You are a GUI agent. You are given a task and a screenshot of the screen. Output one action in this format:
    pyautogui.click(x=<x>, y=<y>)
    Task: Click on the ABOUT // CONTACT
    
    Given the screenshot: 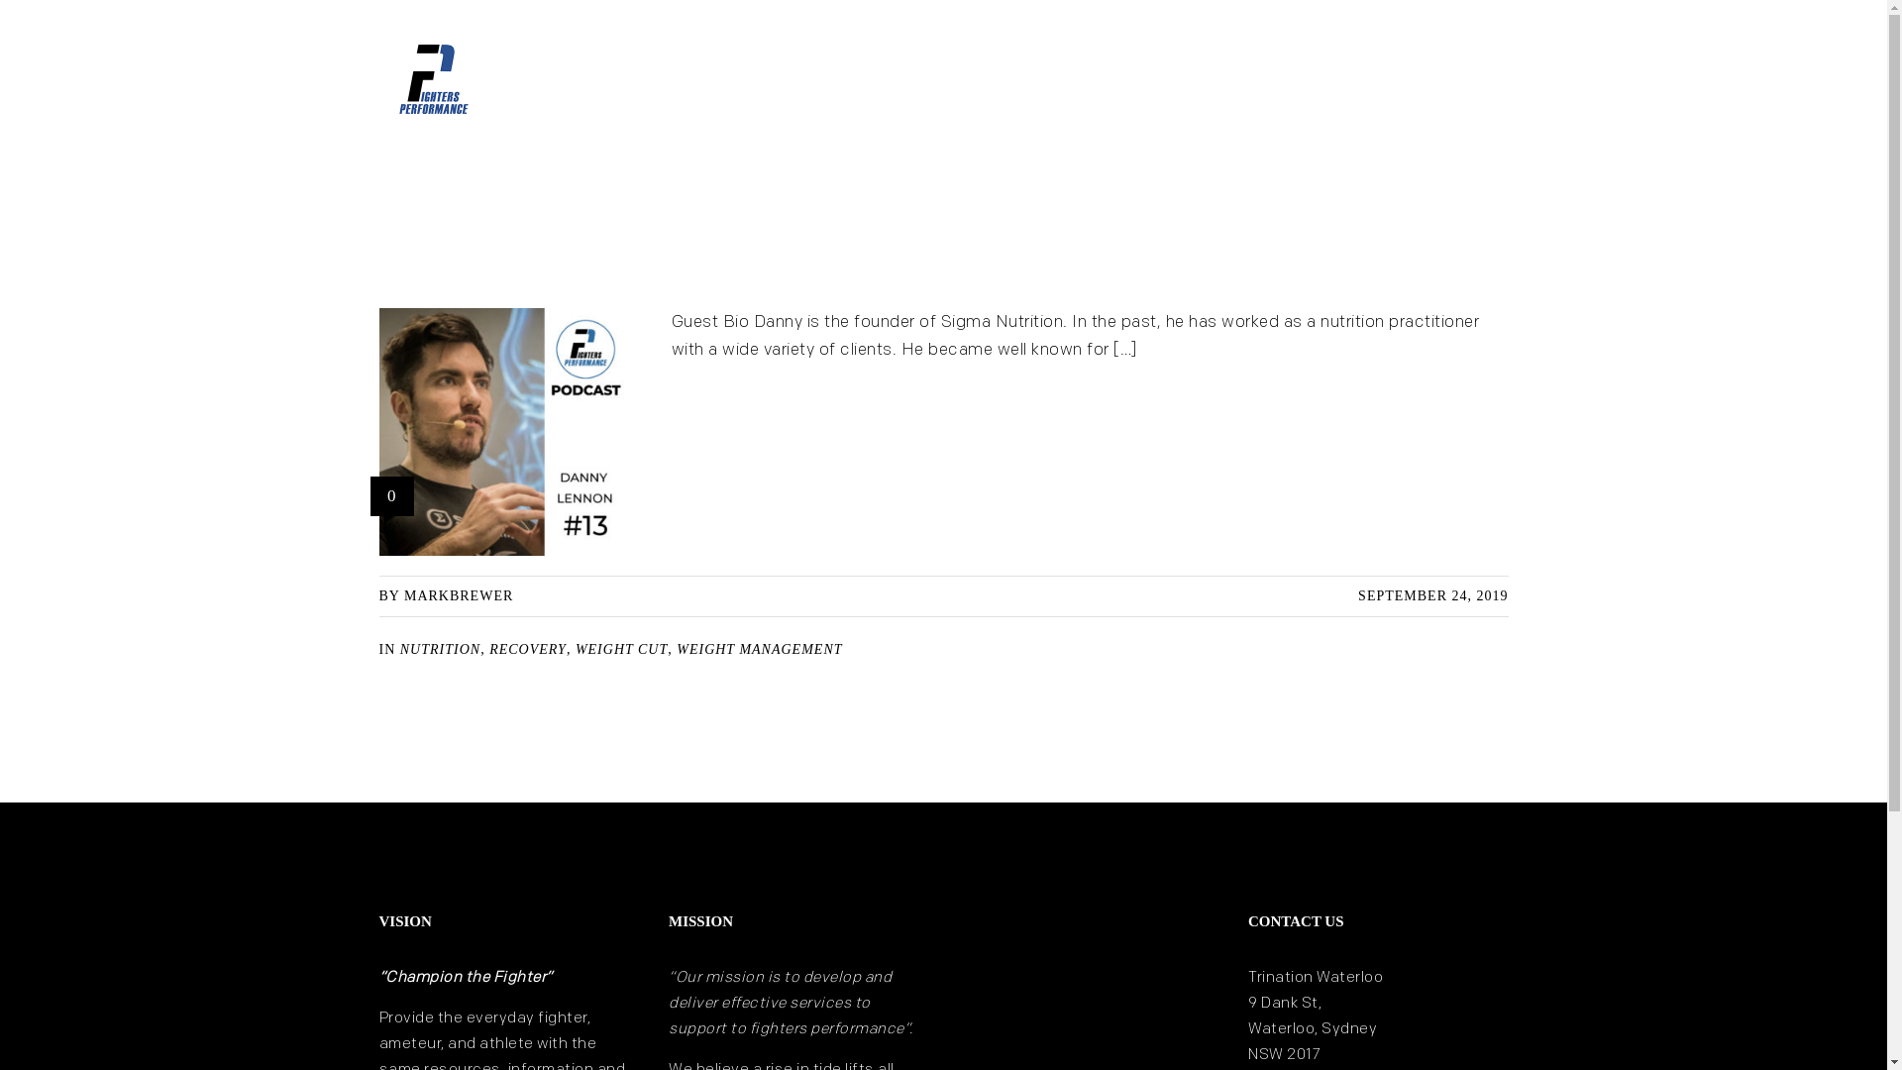 What is the action you would take?
    pyautogui.click(x=1451, y=69)
    